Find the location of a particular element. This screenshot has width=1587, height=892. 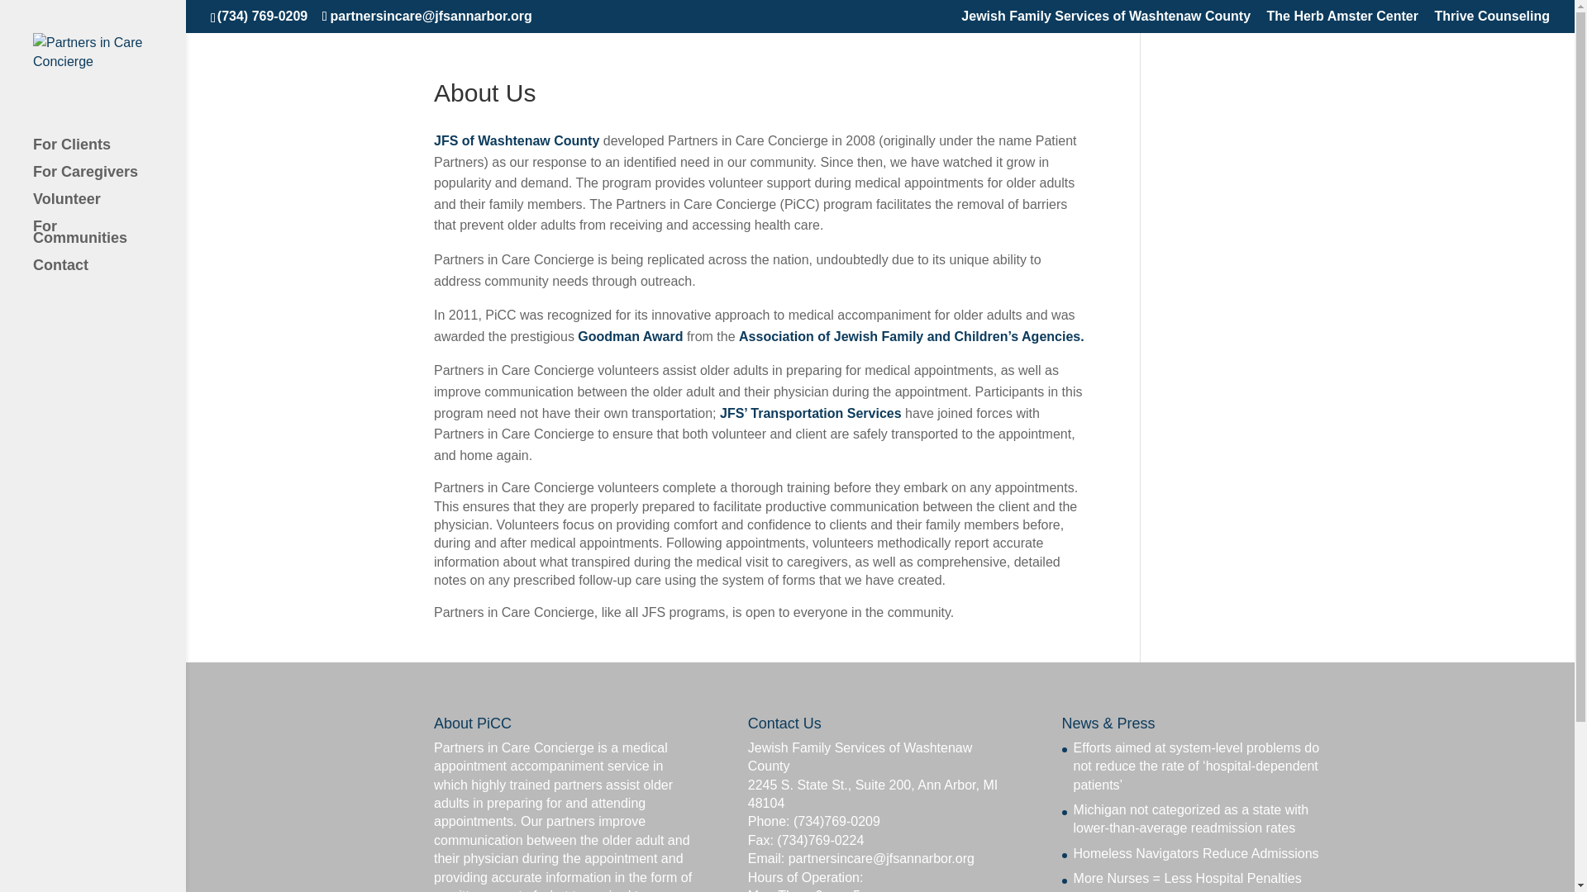

Volunteer is located at coordinates (109, 206).